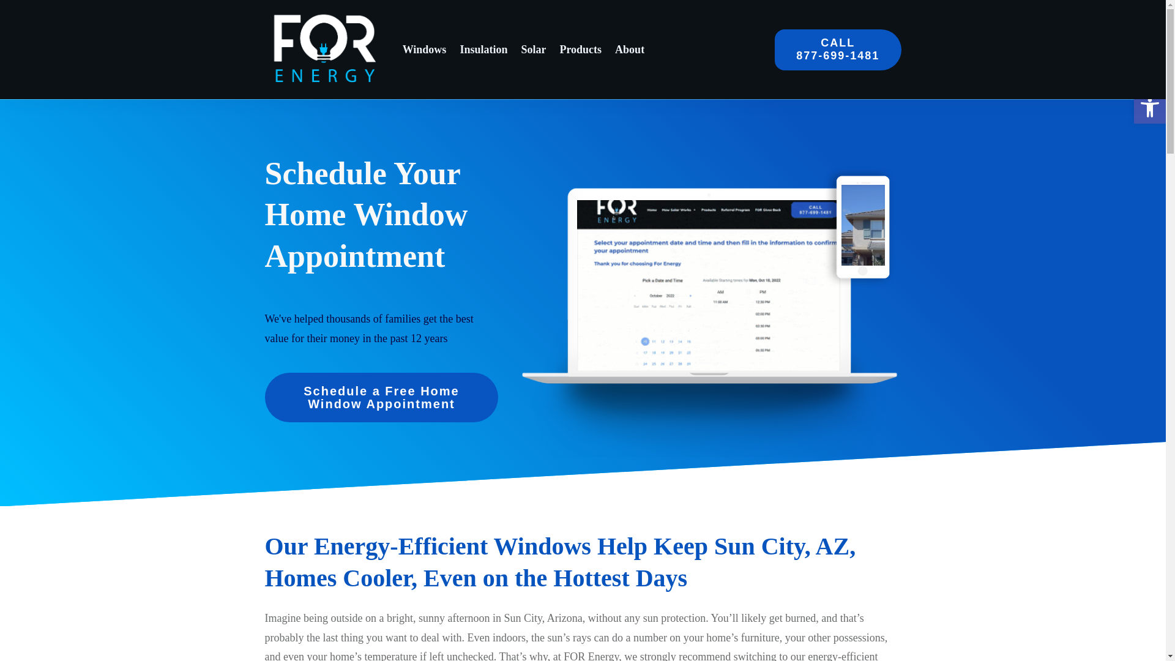  What do you see at coordinates (837, 49) in the screenshot?
I see `Solar` at bounding box center [837, 49].